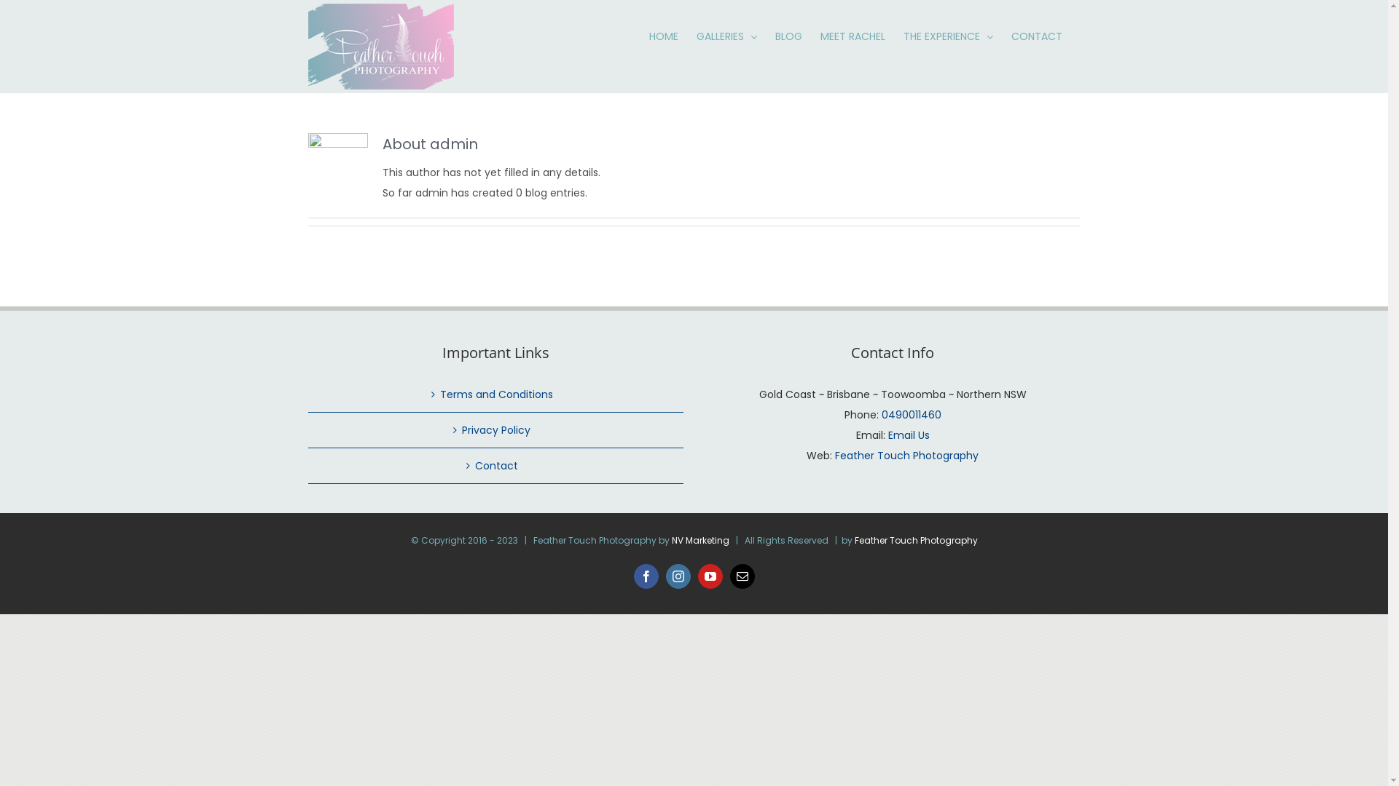 The width and height of the screenshot is (1399, 786). What do you see at coordinates (663, 35) in the screenshot?
I see `HOME` at bounding box center [663, 35].